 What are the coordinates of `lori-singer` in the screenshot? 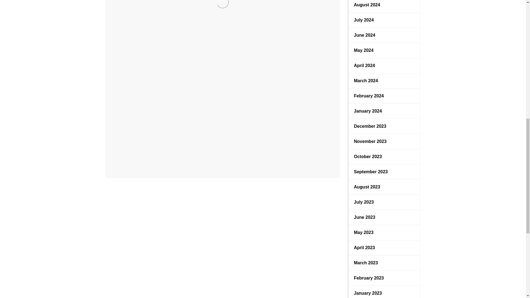 It's located at (139, 163).